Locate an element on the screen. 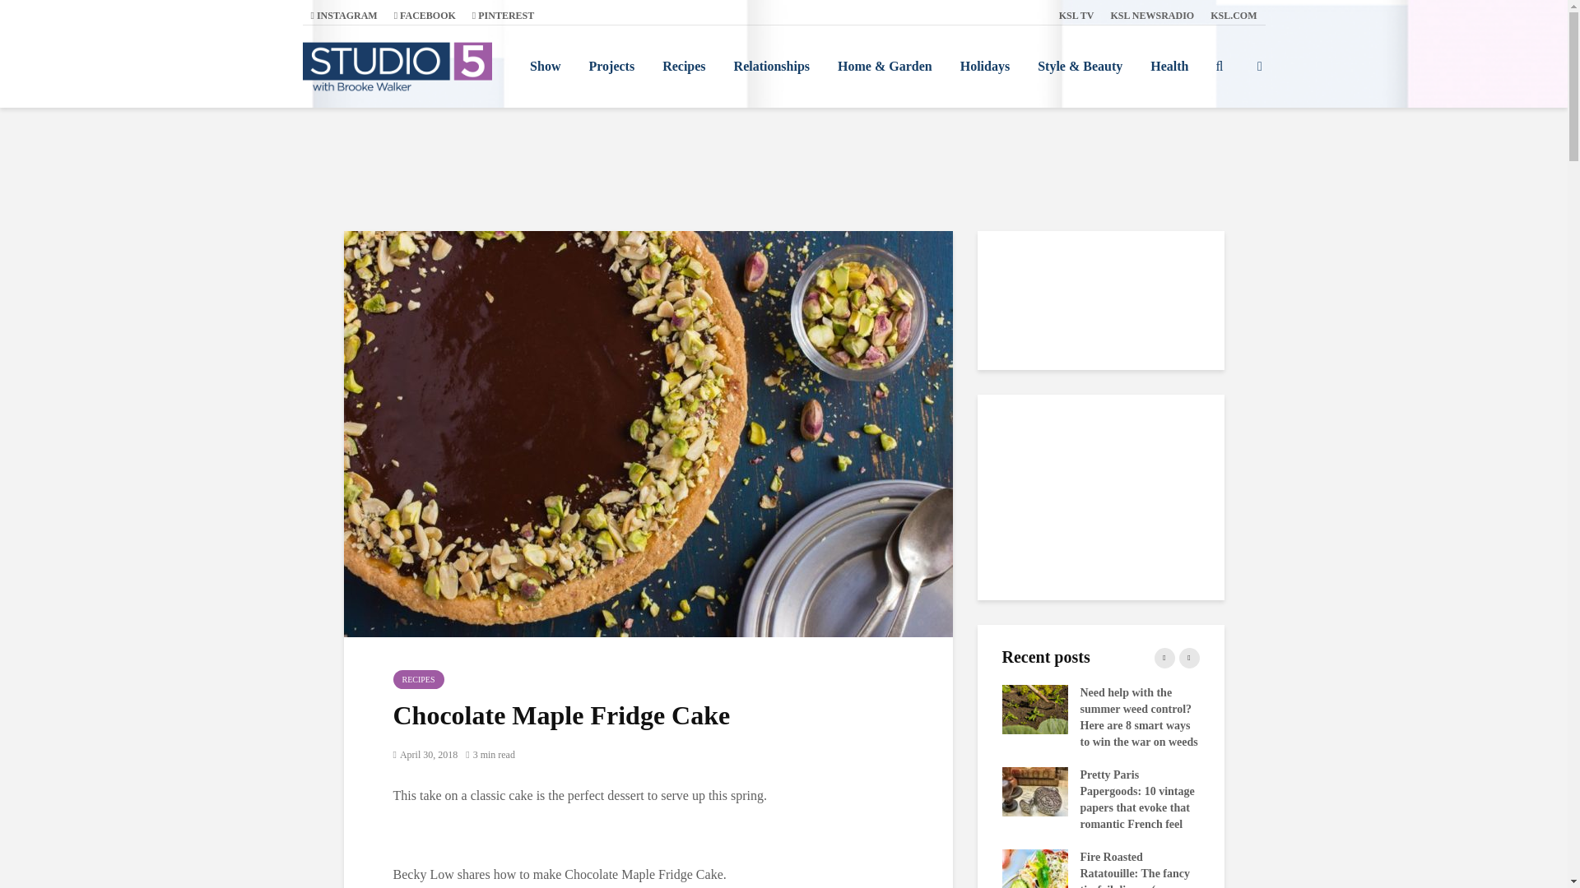 The height and width of the screenshot is (888, 1580). PINTEREST is located at coordinates (503, 15).